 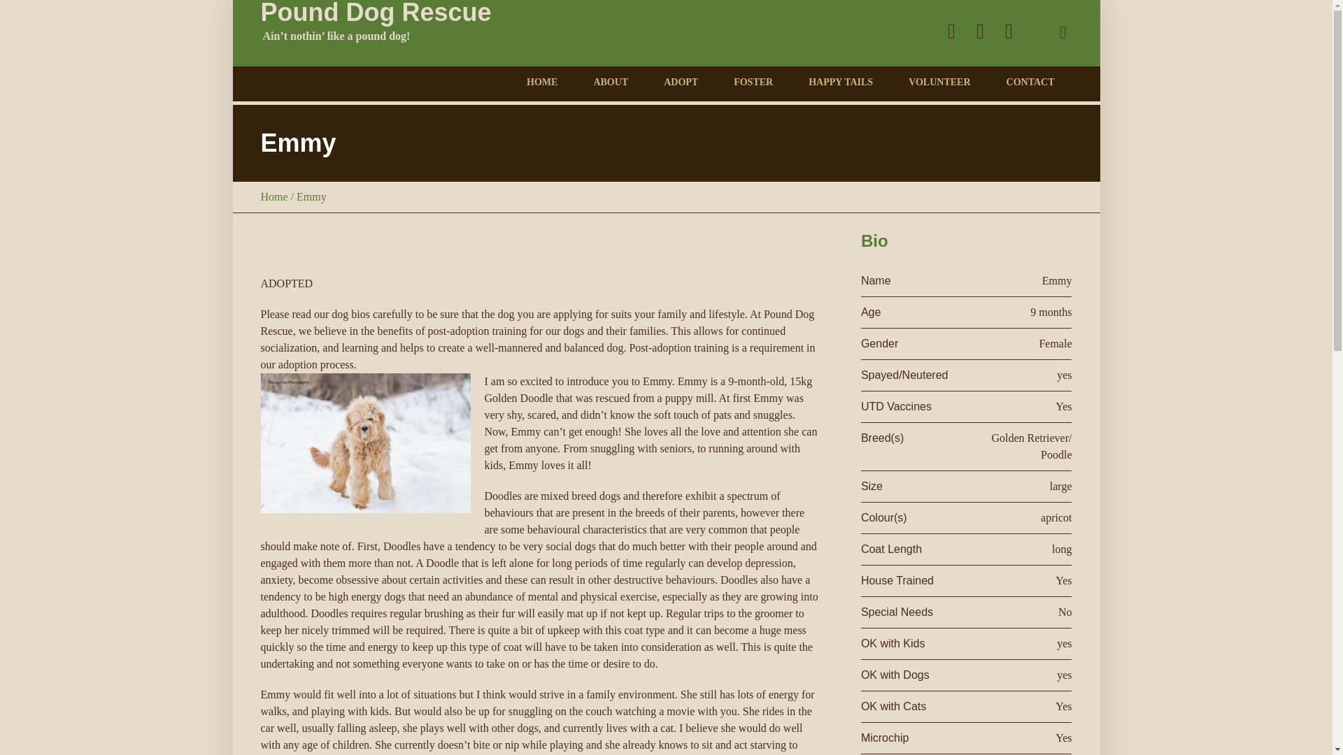 I want to click on Facebook, so click(x=980, y=31).